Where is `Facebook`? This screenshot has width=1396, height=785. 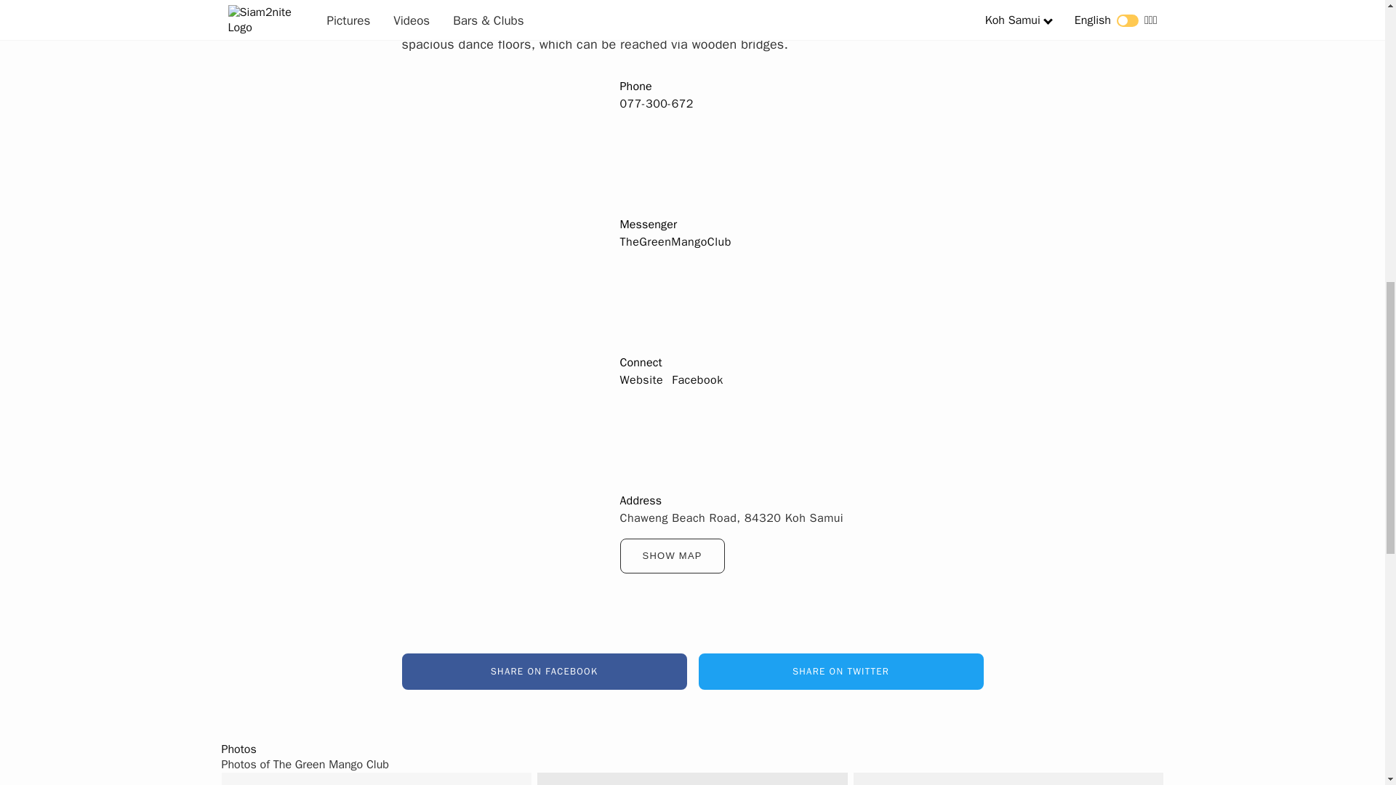
Facebook is located at coordinates (697, 379).